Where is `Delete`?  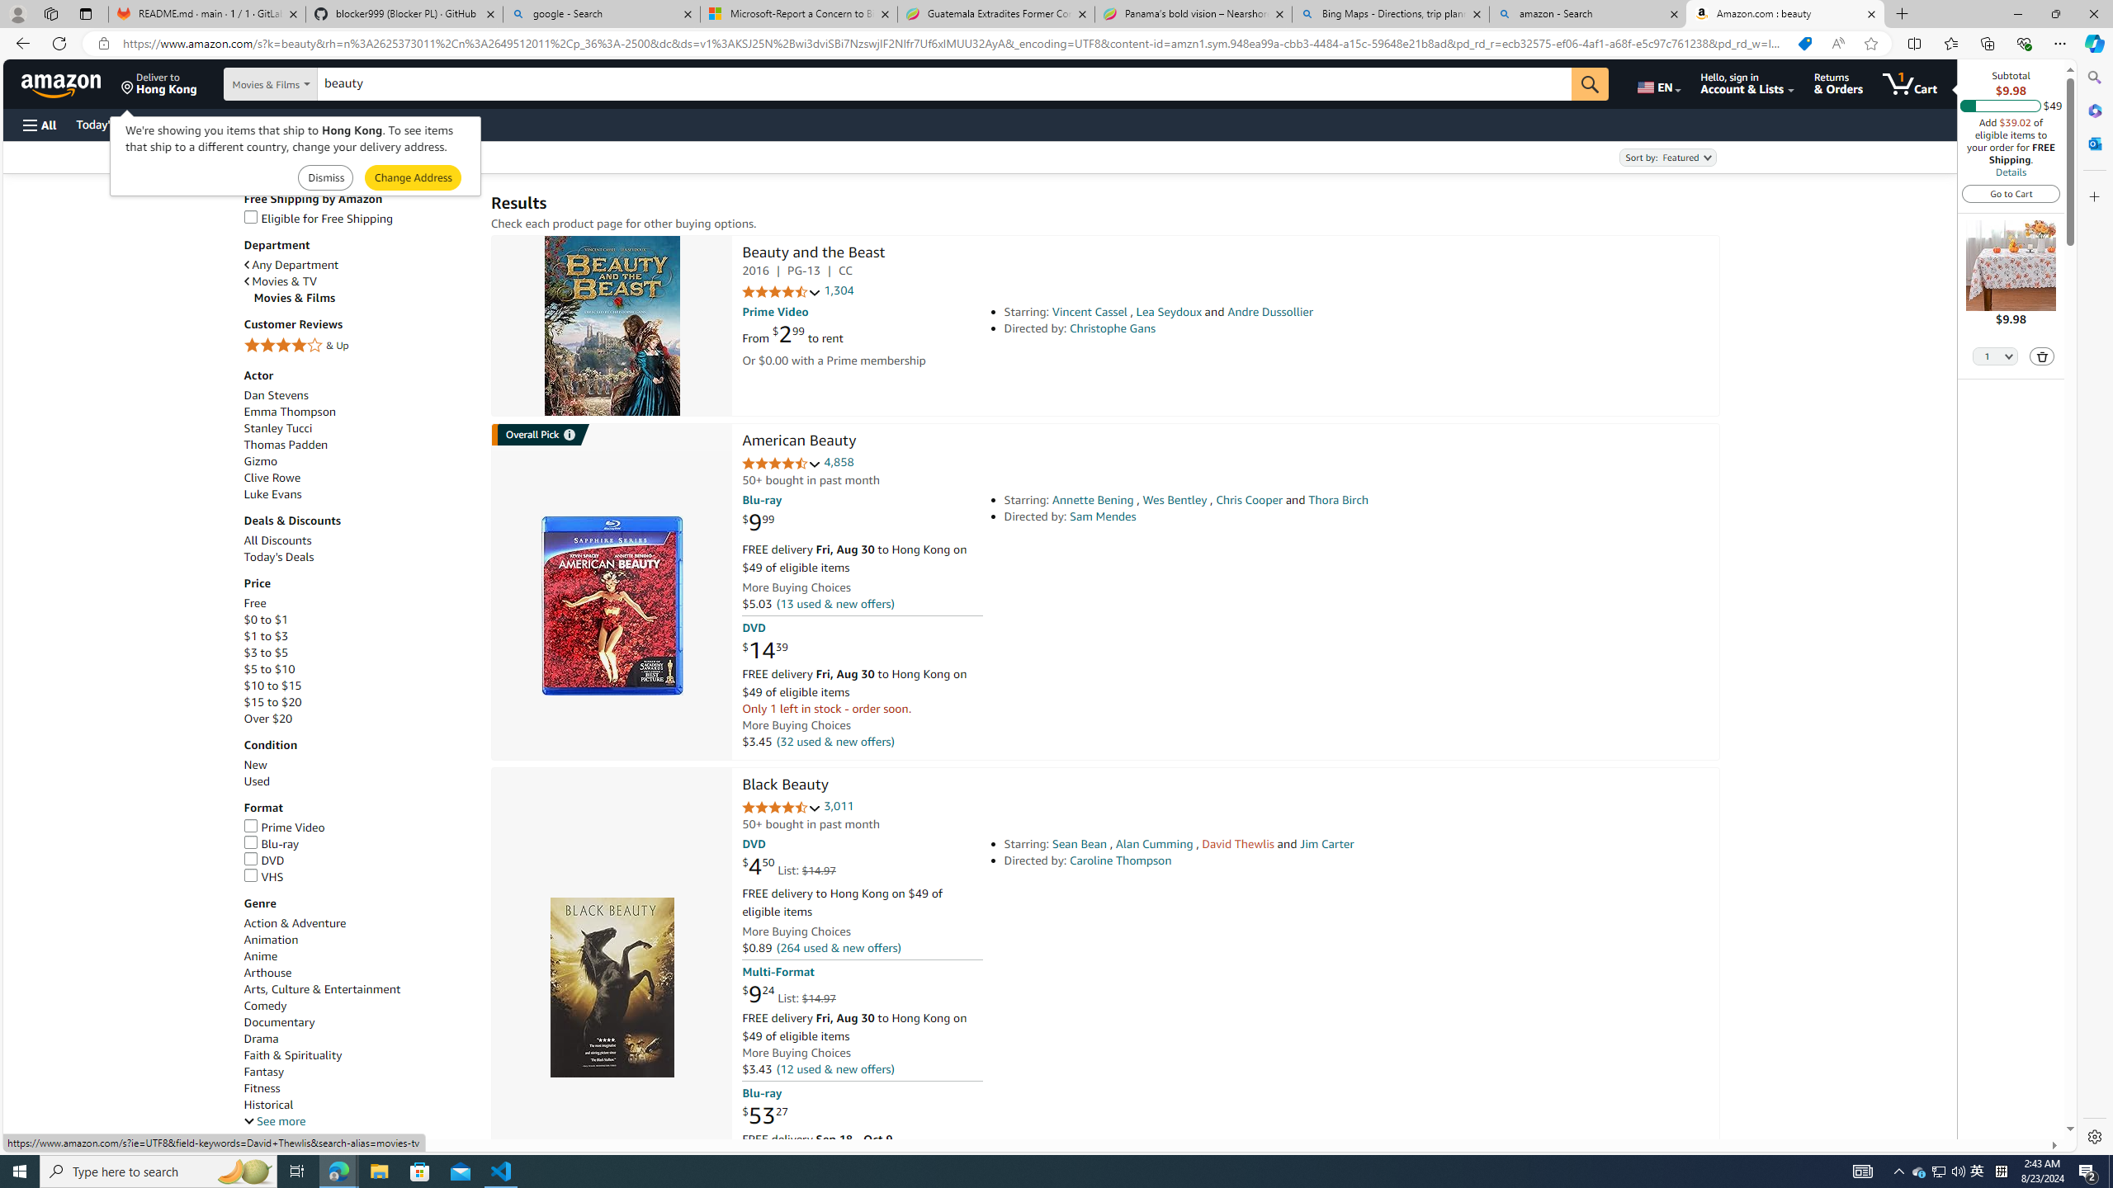 Delete is located at coordinates (2043, 356).